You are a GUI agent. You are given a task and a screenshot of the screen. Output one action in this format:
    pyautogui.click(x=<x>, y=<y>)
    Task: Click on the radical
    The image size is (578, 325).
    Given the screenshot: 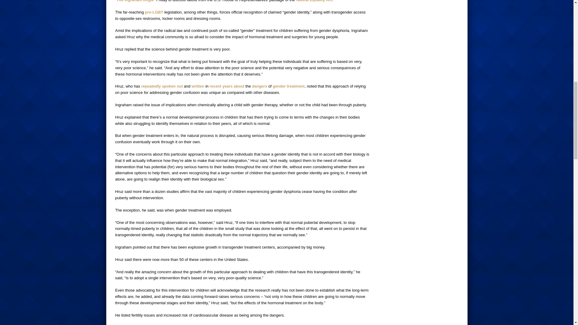 What is the action you would take?
    pyautogui.click(x=302, y=1)
    